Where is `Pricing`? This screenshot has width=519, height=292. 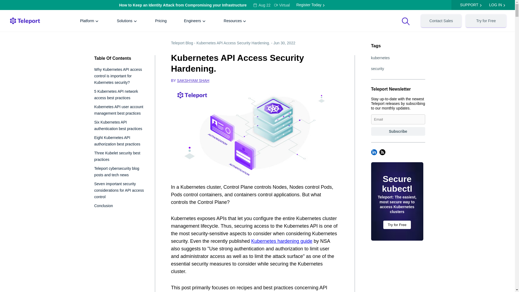 Pricing is located at coordinates (161, 21).